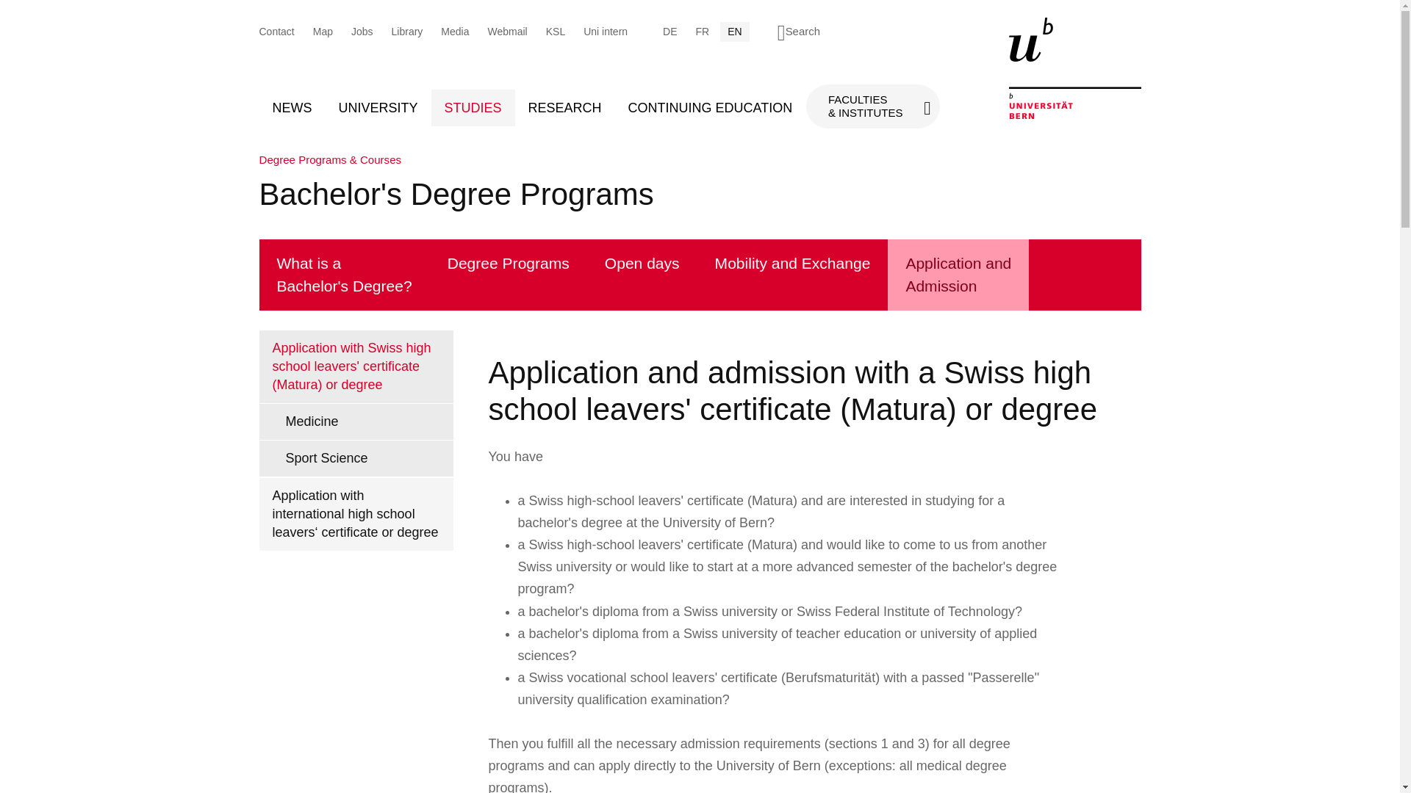 The width and height of the screenshot is (1411, 793). Describe the element at coordinates (377, 107) in the screenshot. I see `UNIVERSITY` at that location.